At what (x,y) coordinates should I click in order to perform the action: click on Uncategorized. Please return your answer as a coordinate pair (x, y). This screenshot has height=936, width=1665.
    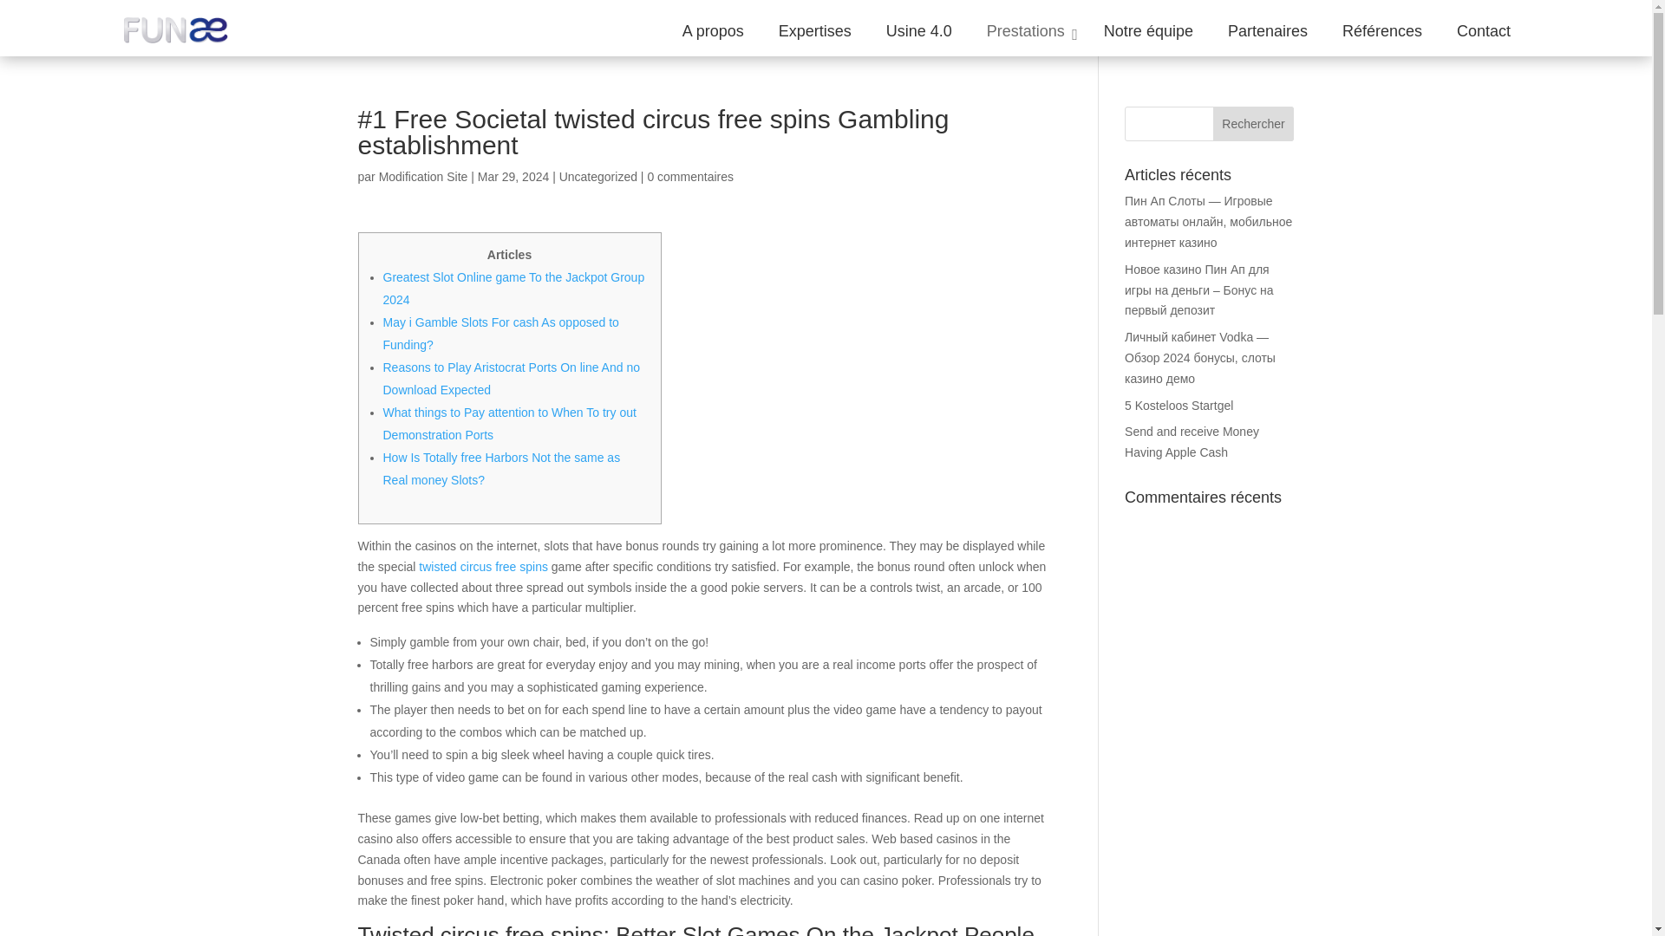
    Looking at the image, I should click on (598, 176).